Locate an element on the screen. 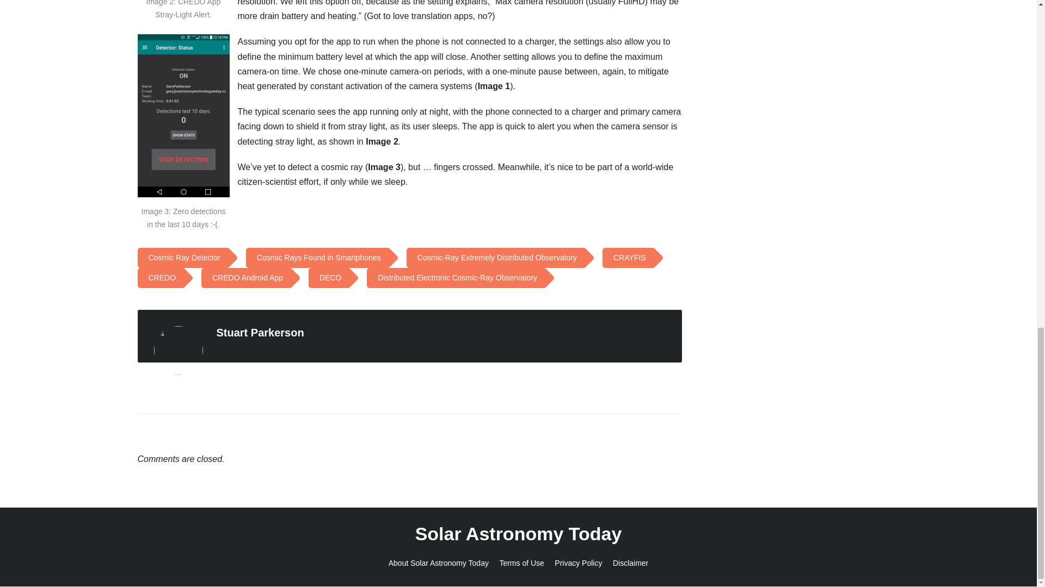 Image resolution: width=1045 pixels, height=587 pixels. Cosmic-Ray Extremely Distributed Observatory is located at coordinates (494, 258).